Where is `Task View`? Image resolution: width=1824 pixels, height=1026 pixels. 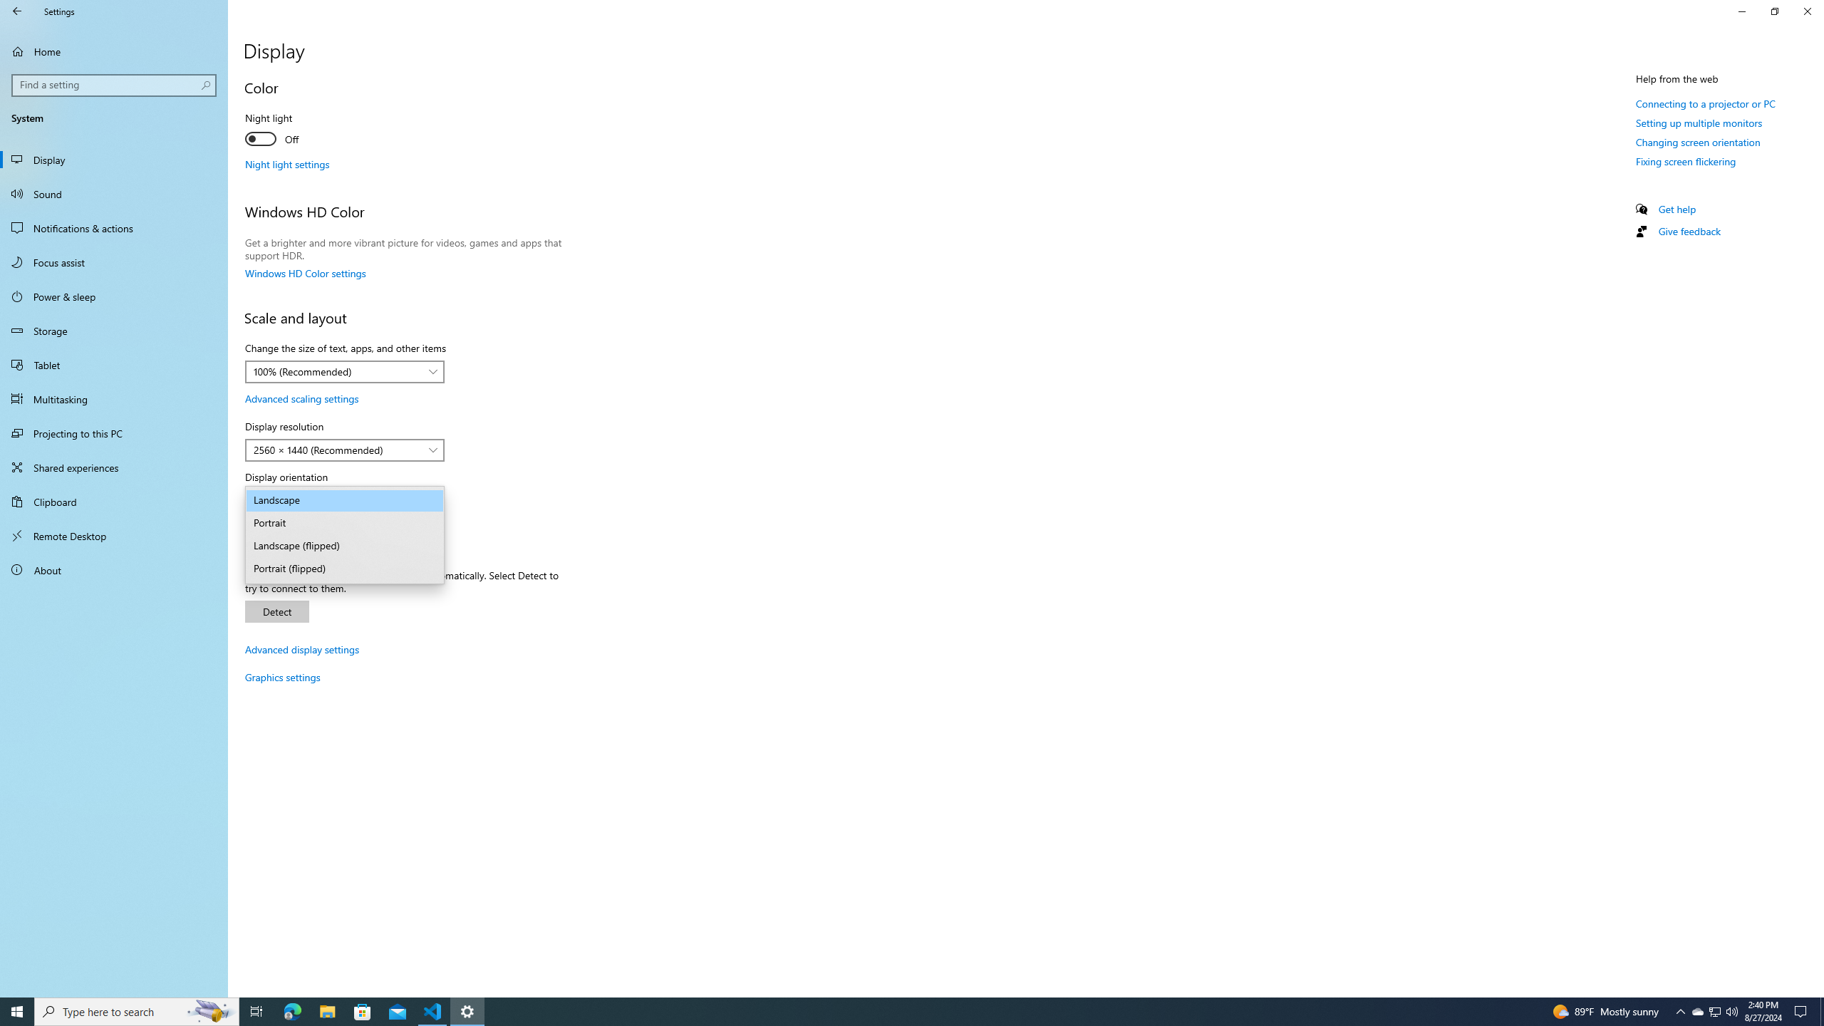
Task View is located at coordinates (256, 1012).